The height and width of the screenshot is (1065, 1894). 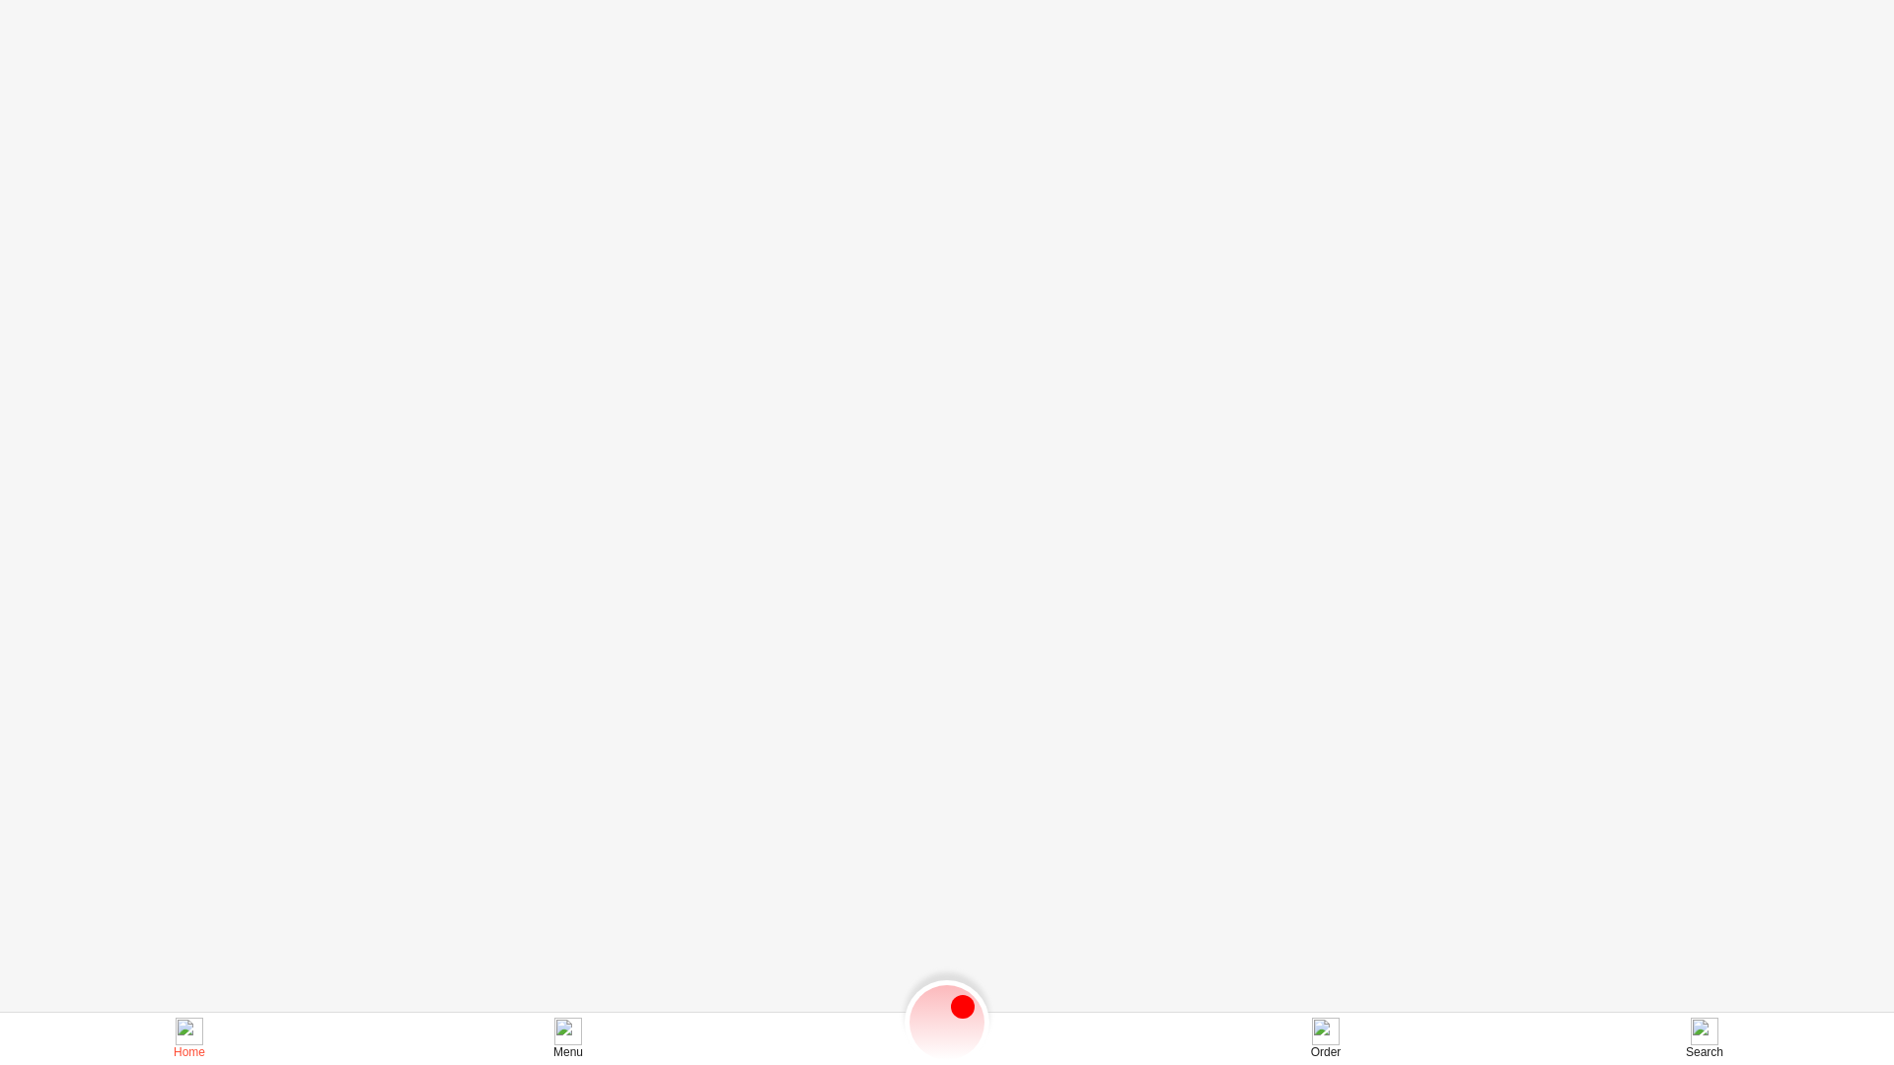 What do you see at coordinates (1872, 18) in the screenshot?
I see `User Center` at bounding box center [1872, 18].